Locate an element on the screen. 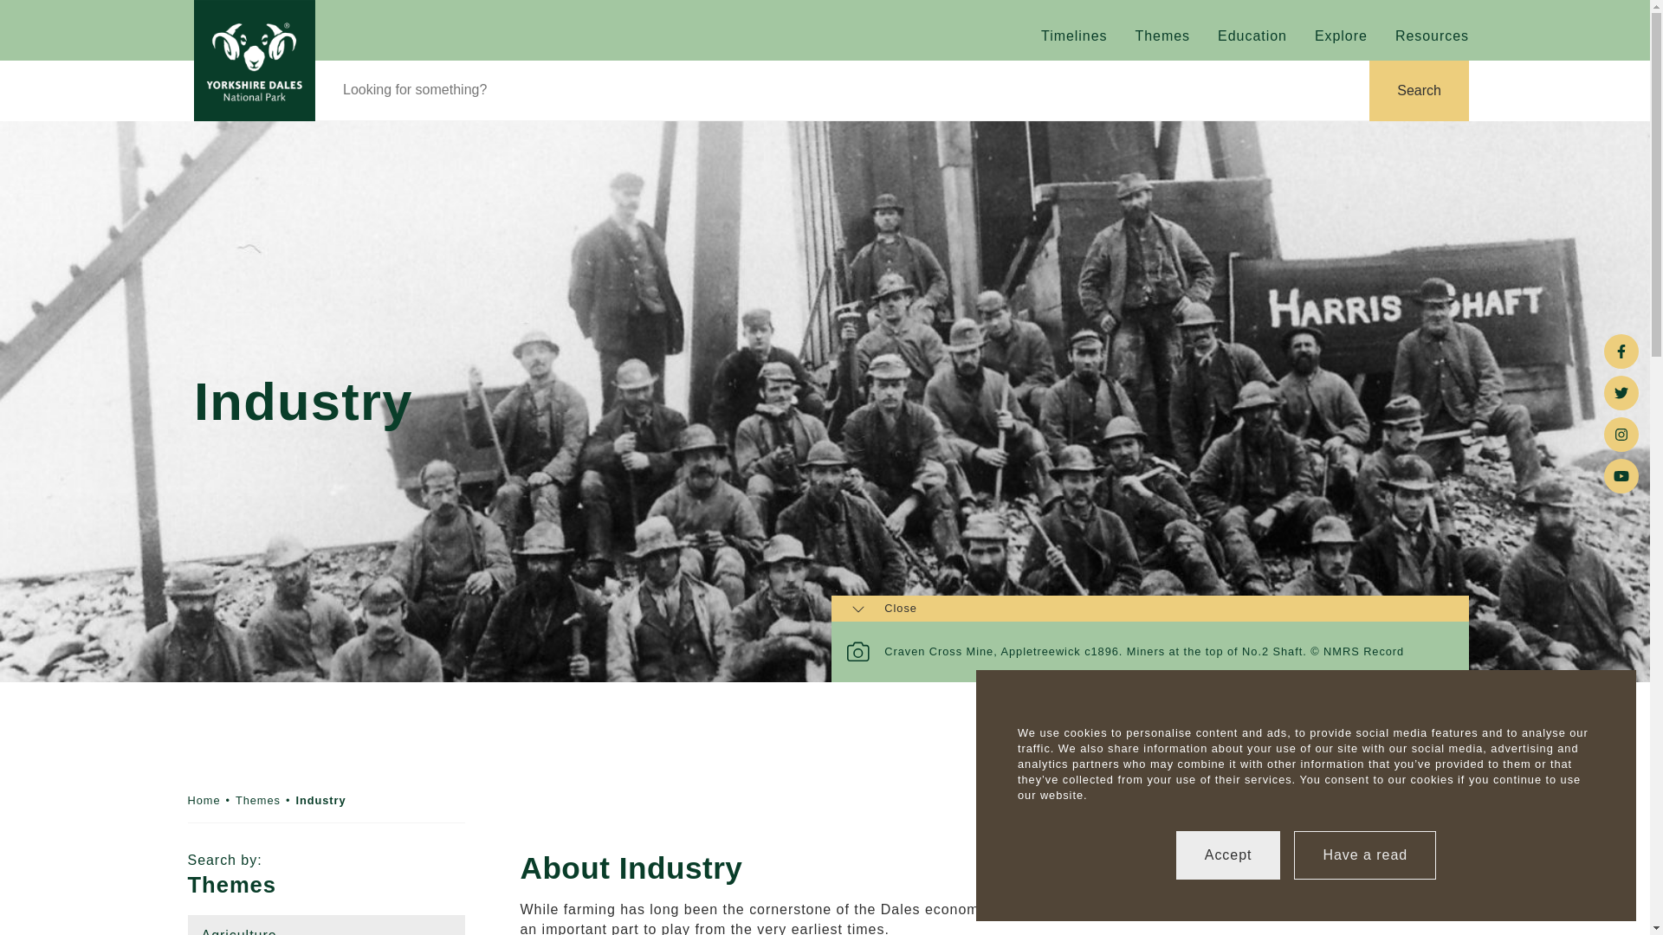 This screenshot has width=1663, height=935. Themes is located at coordinates (258, 800).